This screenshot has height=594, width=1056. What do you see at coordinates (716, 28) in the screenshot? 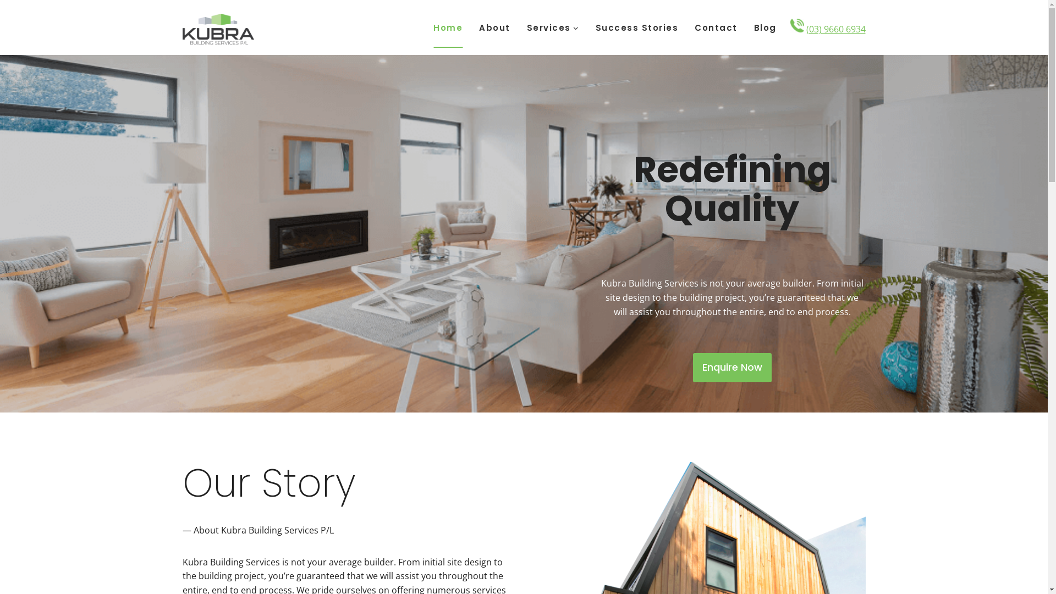
I see `Contact` at bounding box center [716, 28].